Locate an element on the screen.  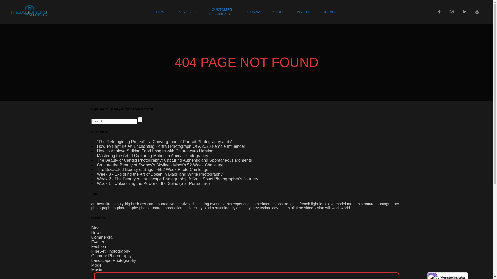
CUSTOMER TESTIMONIALS is located at coordinates (222, 12).